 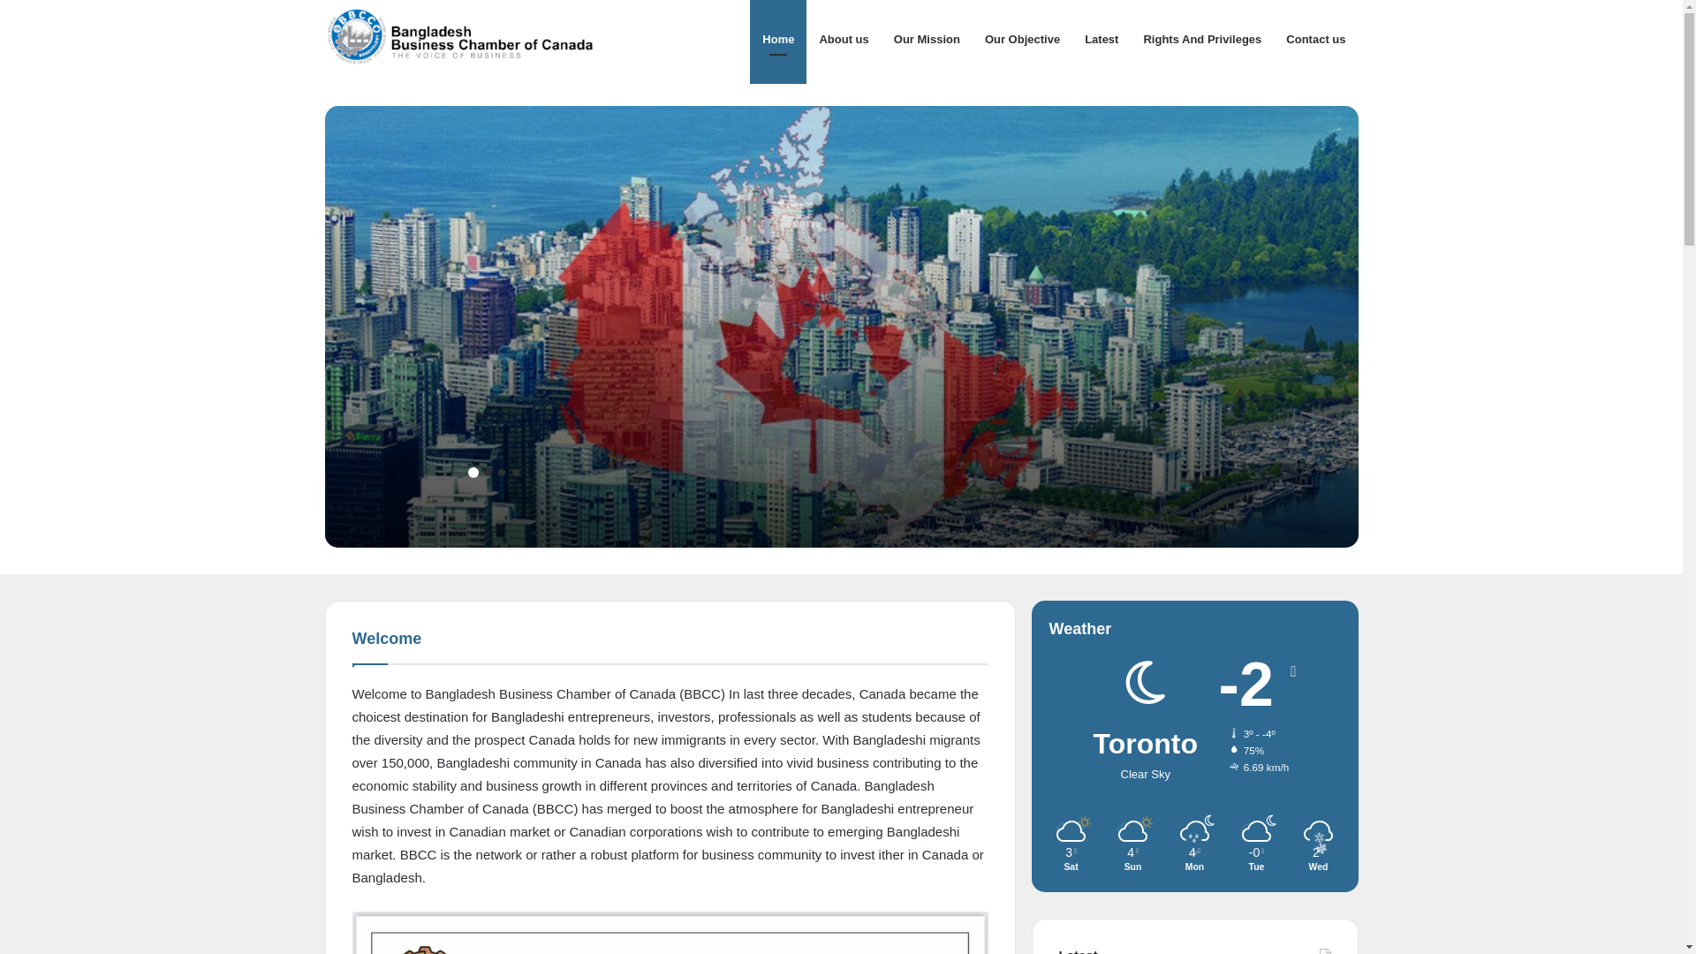 I want to click on Bangladesh Business Chamber of Canada (BBCC), so click(x=468, y=40).